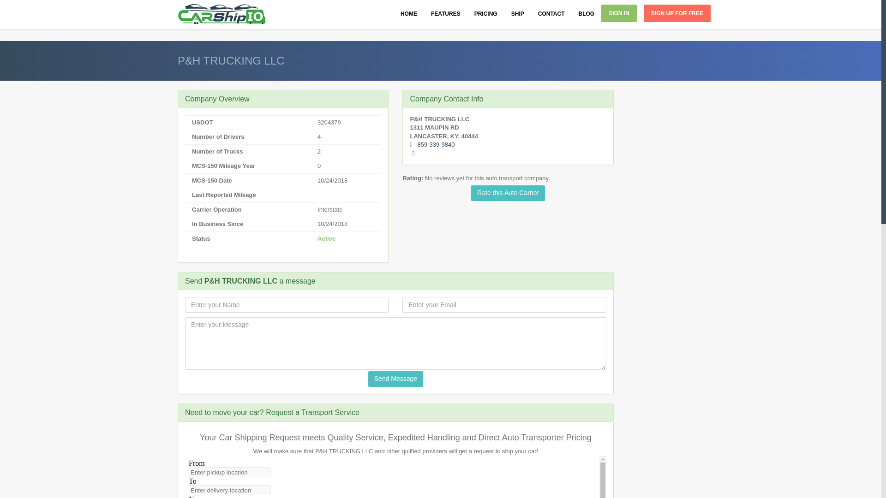 The width and height of the screenshot is (886, 498). Describe the element at coordinates (551, 13) in the screenshot. I see `Contact Us` at that location.